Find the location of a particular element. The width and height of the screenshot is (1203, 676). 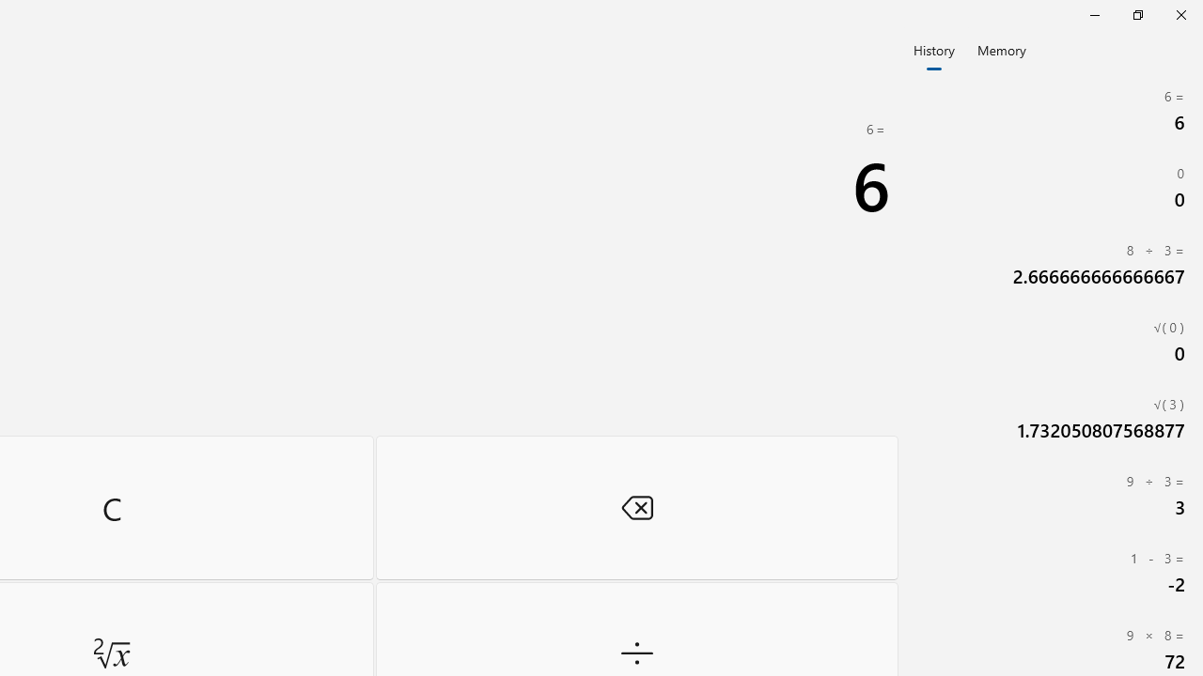

Close Calculator is located at coordinates (1180, 15).